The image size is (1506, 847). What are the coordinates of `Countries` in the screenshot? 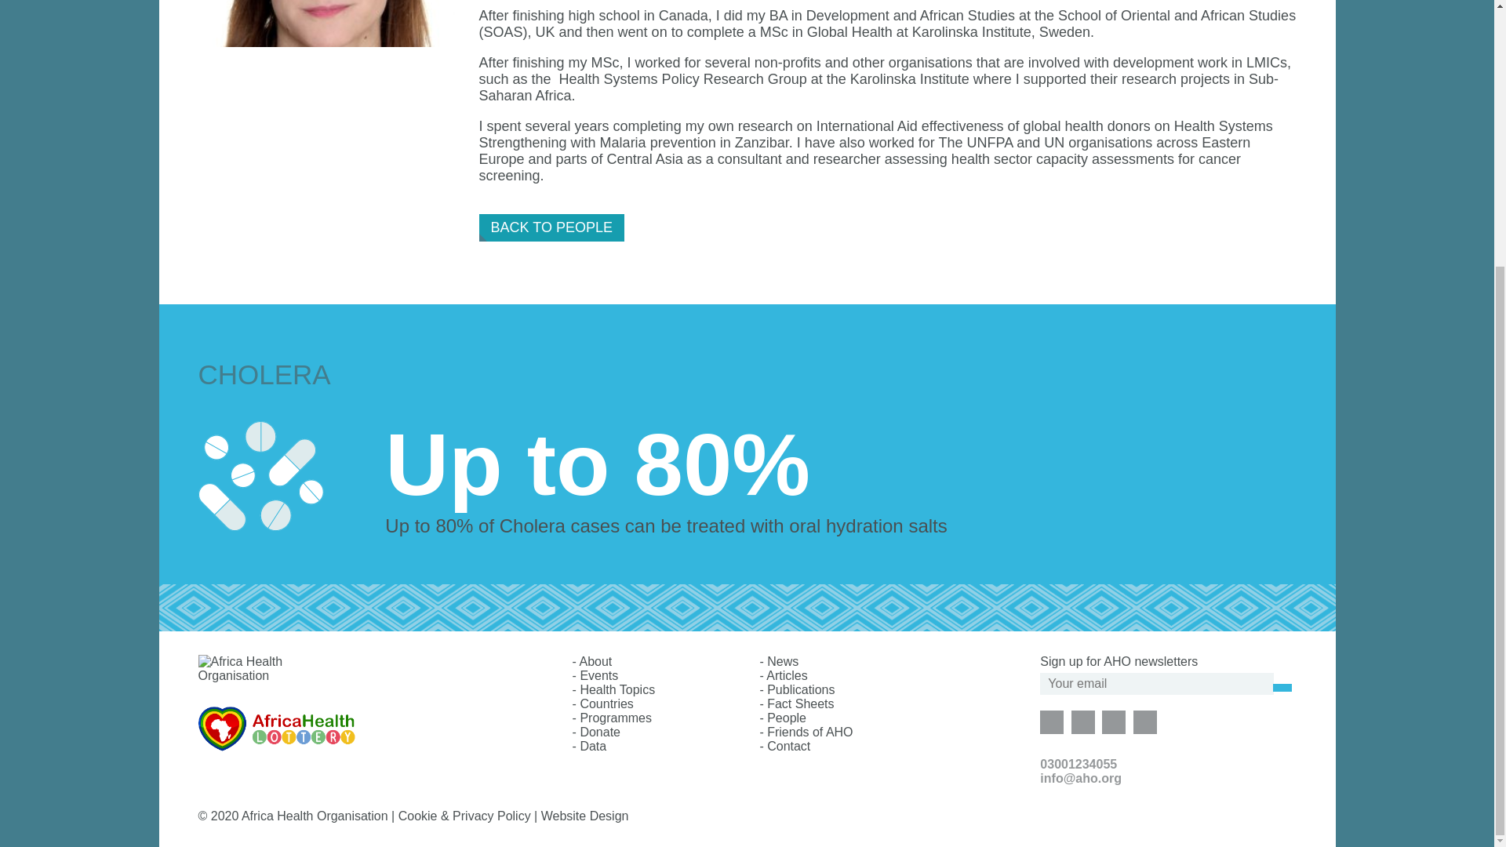 It's located at (606, 703).